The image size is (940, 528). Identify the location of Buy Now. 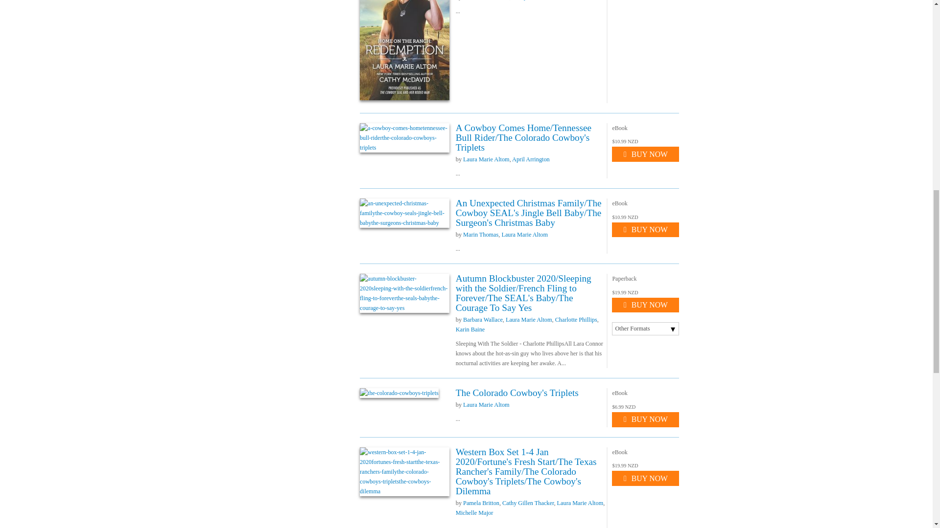
(645, 478).